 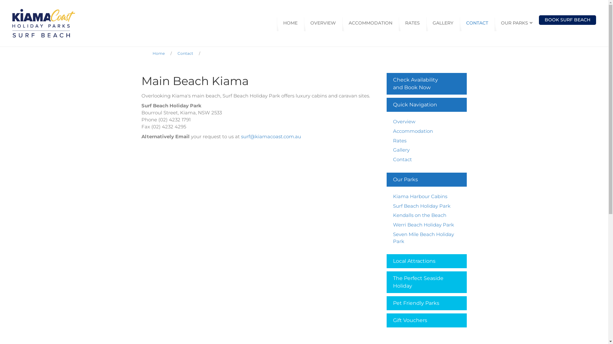 I want to click on ACCOMMODATION, so click(x=370, y=23).